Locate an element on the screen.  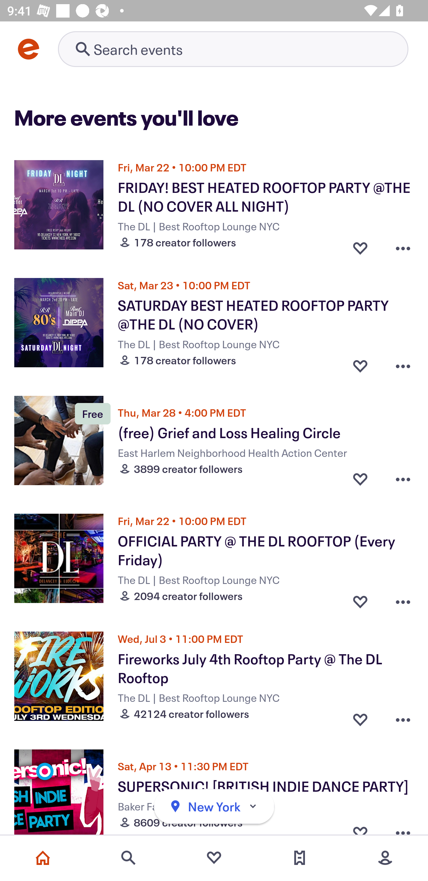
Home is located at coordinates (43, 858).